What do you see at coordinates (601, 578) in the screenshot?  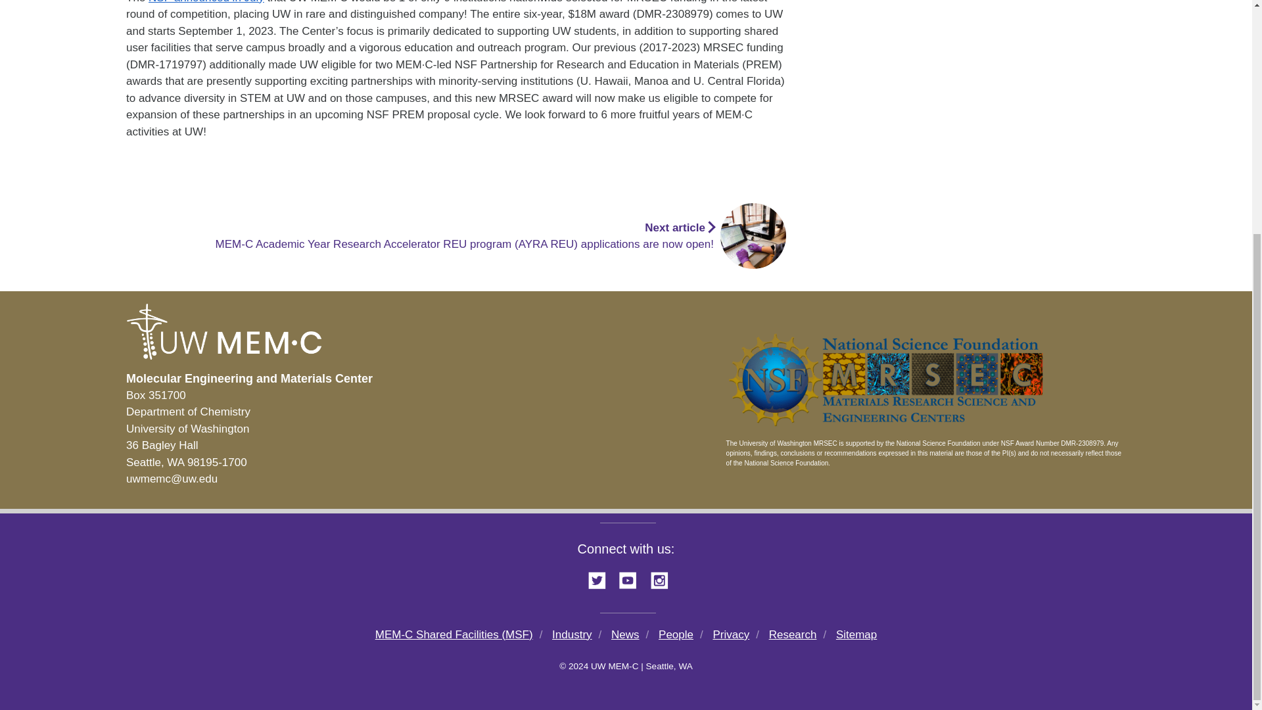 I see `Twitter` at bounding box center [601, 578].